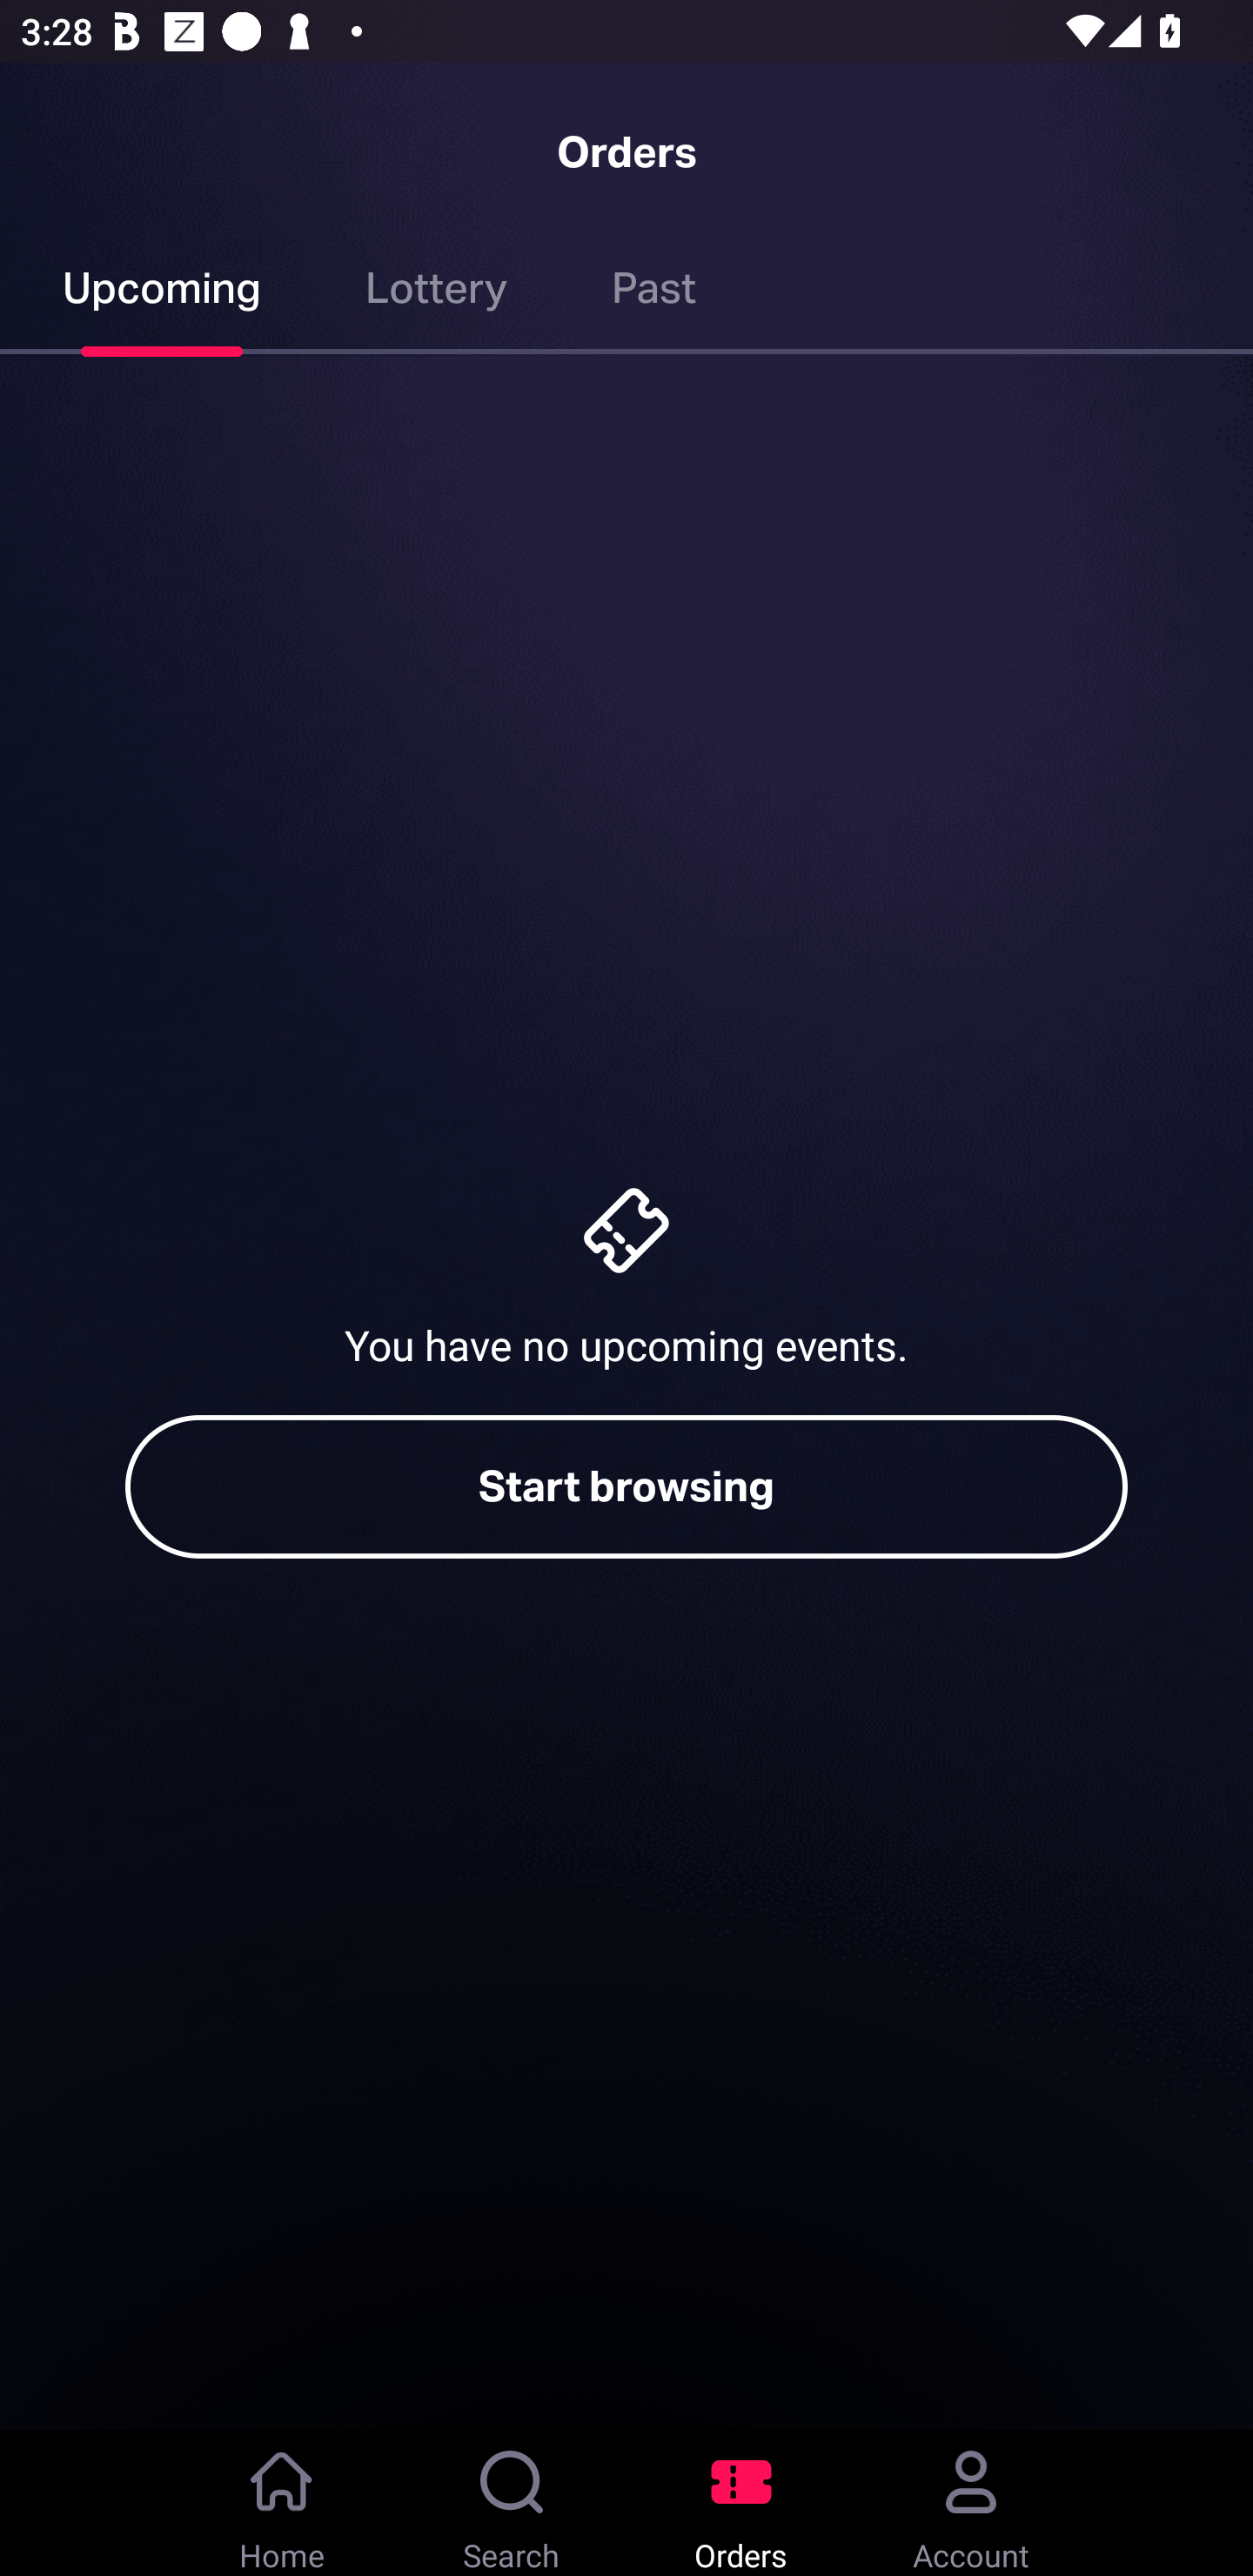 The height and width of the screenshot is (2576, 1253). I want to click on Home, so click(282, 2503).